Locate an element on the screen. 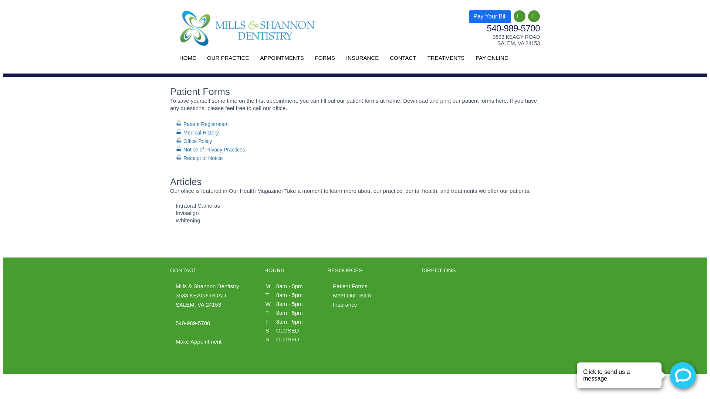 This screenshot has height=399, width=710. Office Policy is located at coordinates (194, 141).